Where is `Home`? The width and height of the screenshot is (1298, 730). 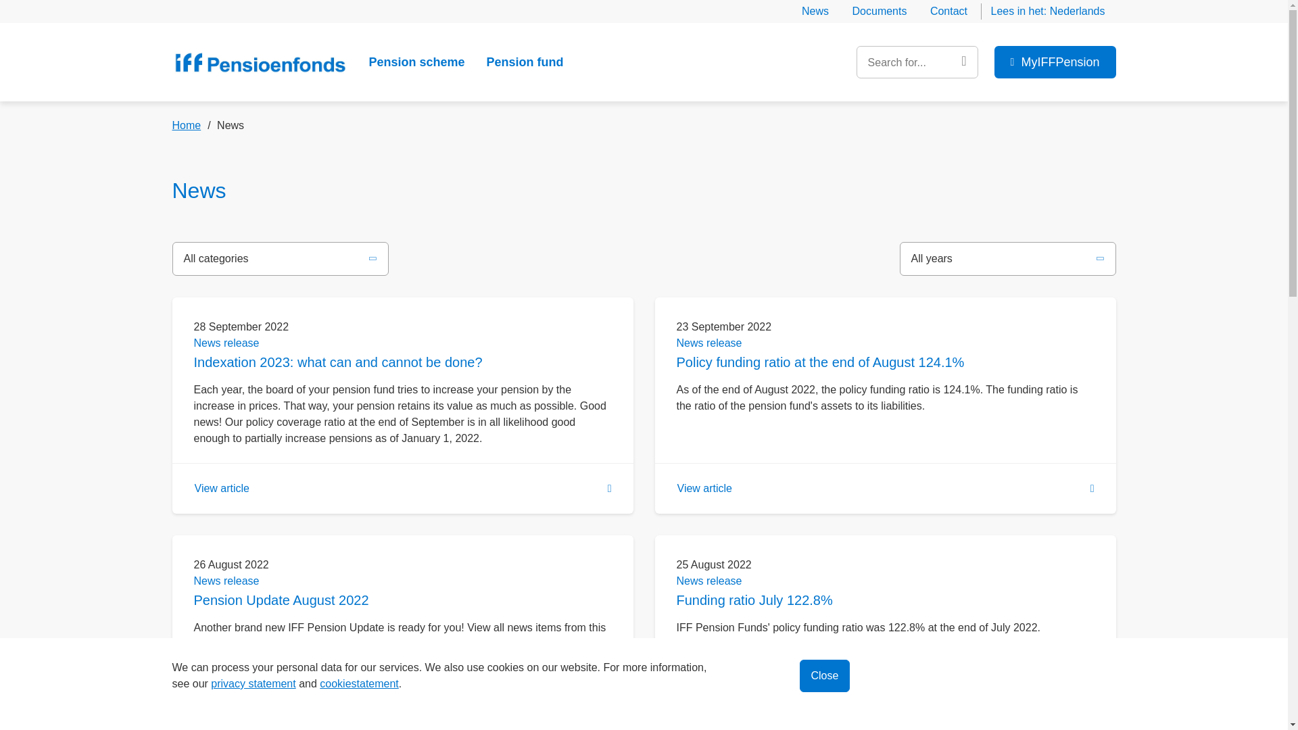 Home is located at coordinates (260, 62).